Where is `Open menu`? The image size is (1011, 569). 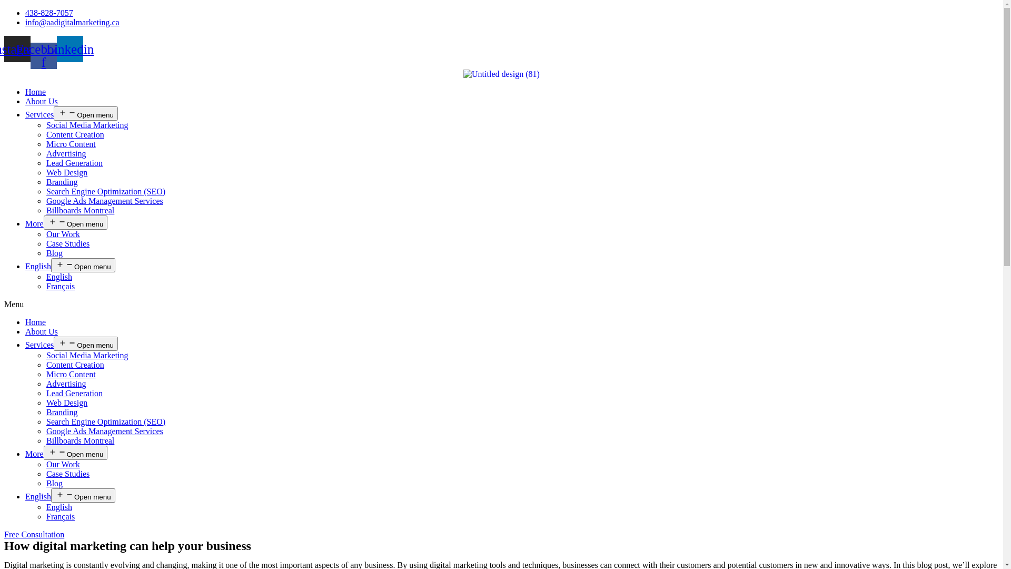
Open menu is located at coordinates (83, 266).